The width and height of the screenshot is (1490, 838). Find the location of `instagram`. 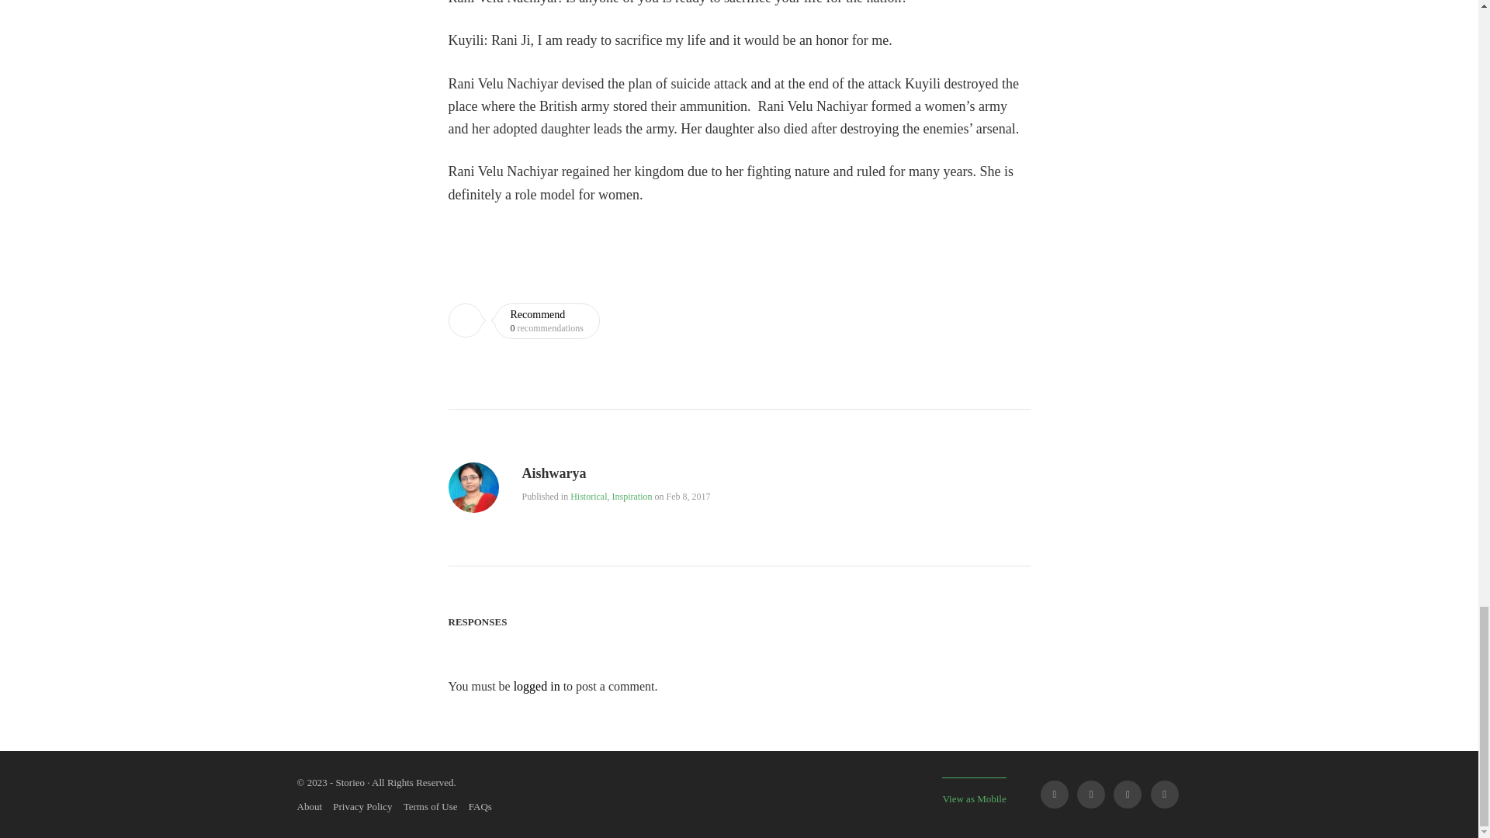

instagram is located at coordinates (1164, 795).